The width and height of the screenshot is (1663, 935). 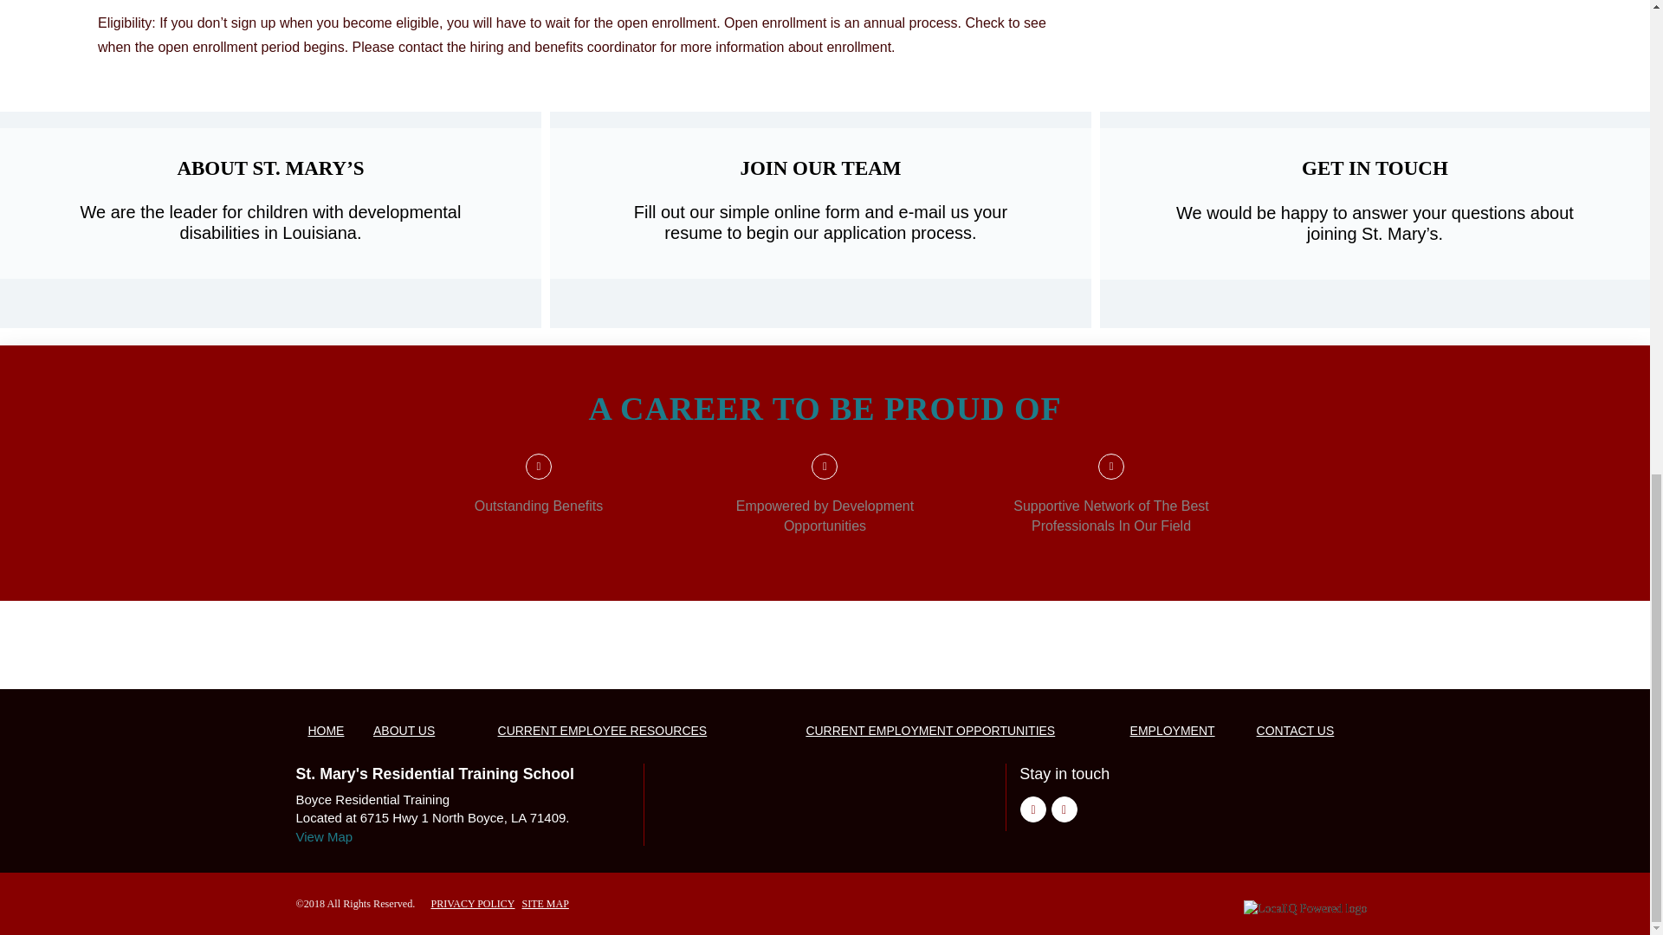 What do you see at coordinates (930, 731) in the screenshot?
I see `CURRENT EMPLOYMENT OPPORTUNITIES` at bounding box center [930, 731].